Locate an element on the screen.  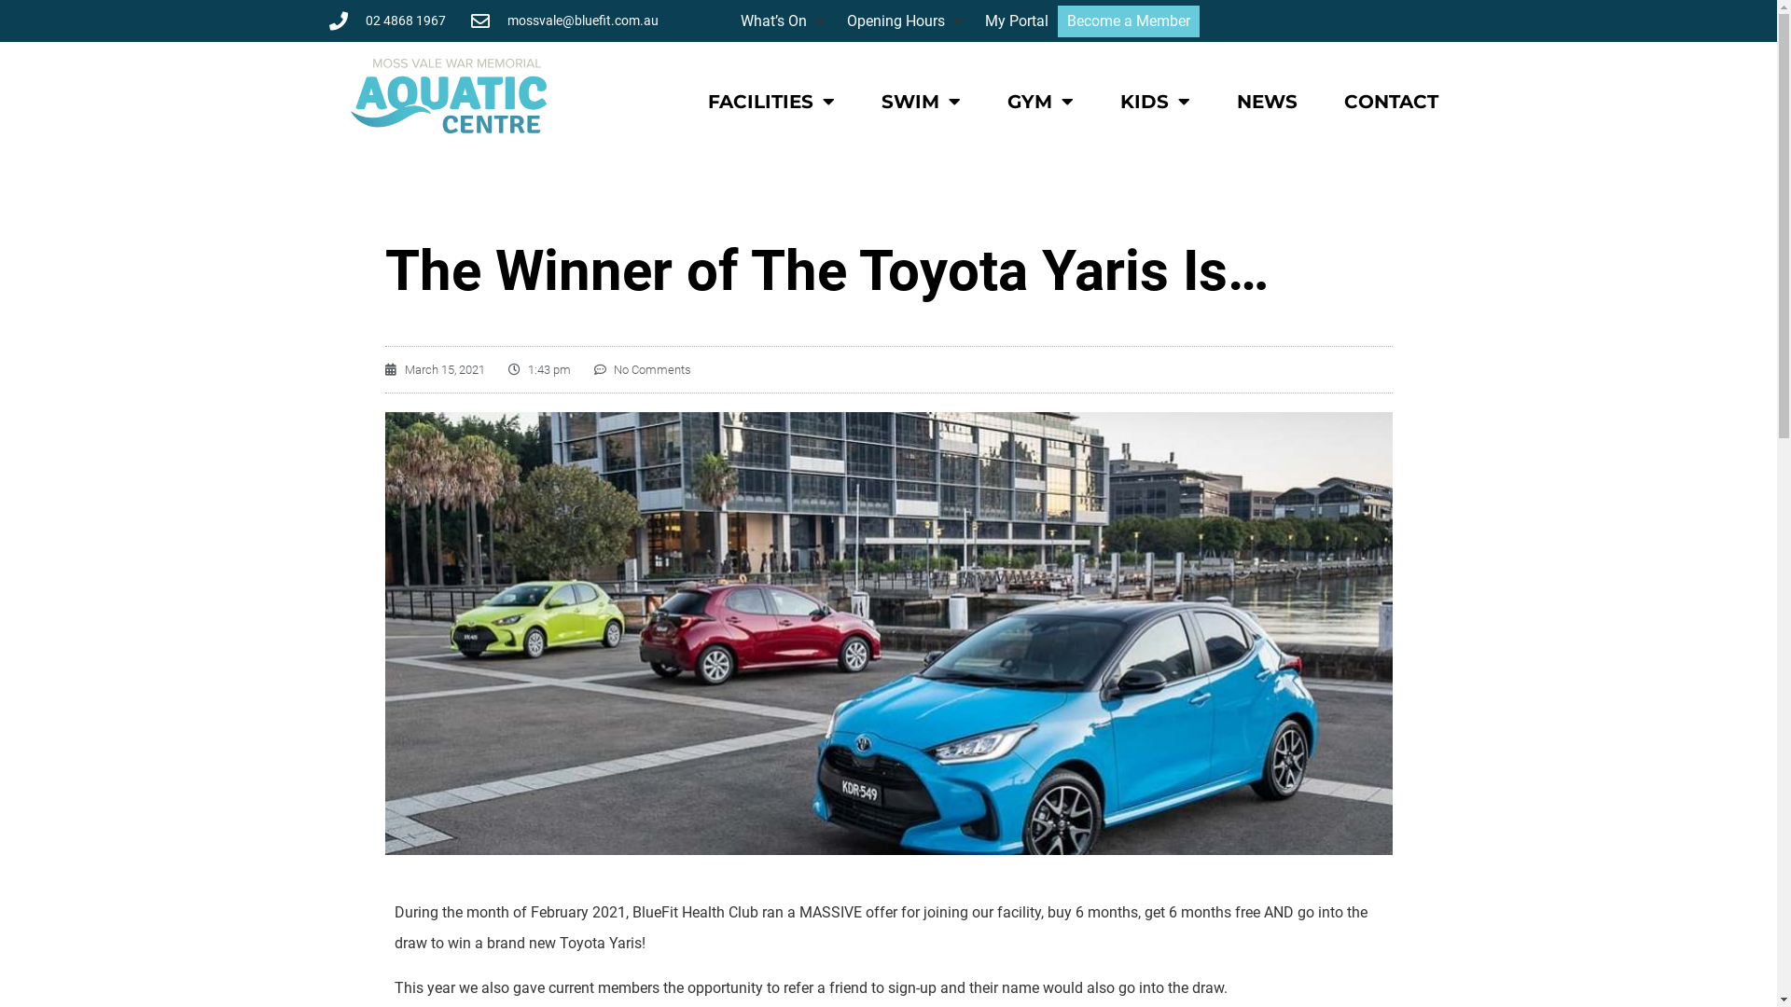
GYM is located at coordinates (1041, 102).